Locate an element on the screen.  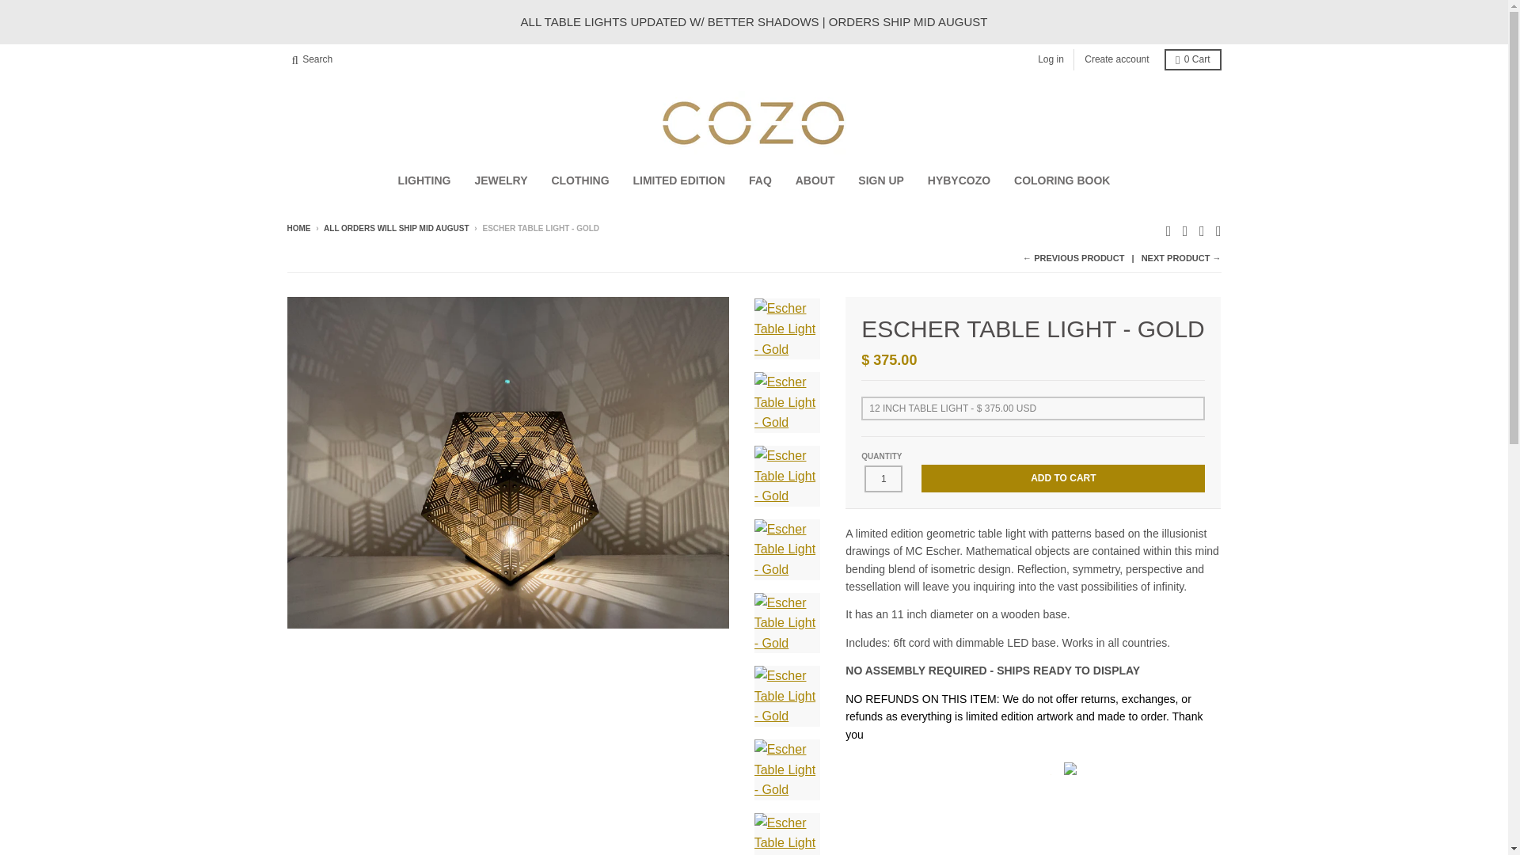
0 Cart is located at coordinates (1192, 59).